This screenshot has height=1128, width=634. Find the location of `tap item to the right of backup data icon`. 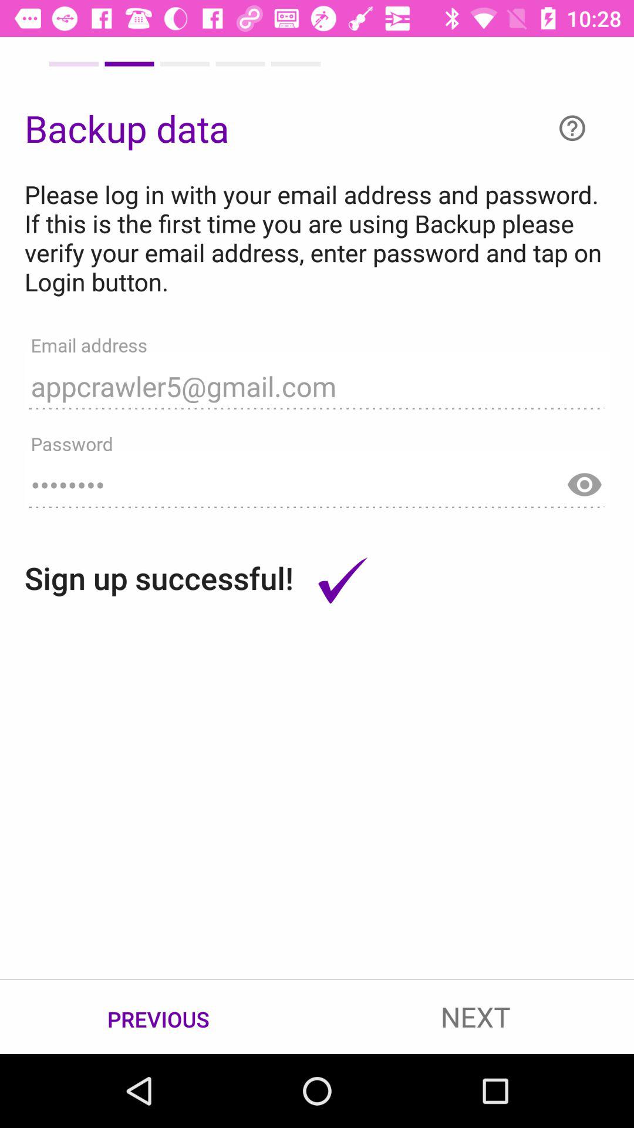

tap item to the right of backup data icon is located at coordinates (572, 128).